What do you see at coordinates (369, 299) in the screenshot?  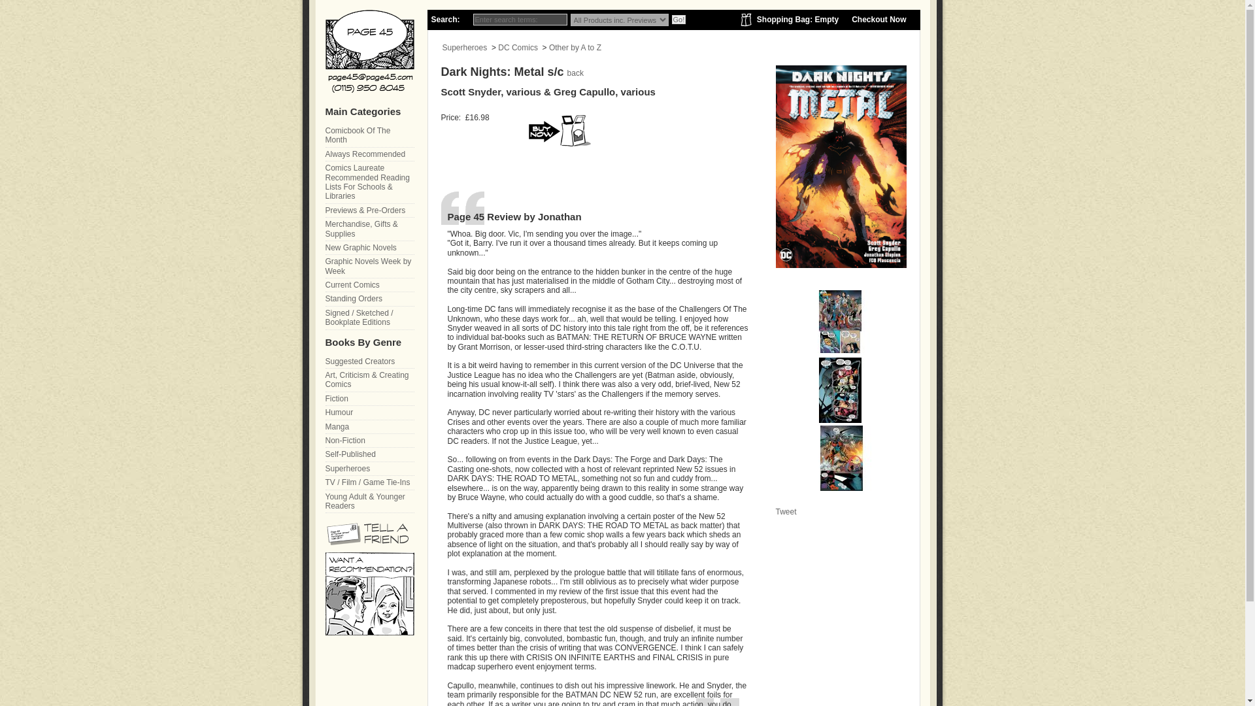 I see `Standing Orders` at bounding box center [369, 299].